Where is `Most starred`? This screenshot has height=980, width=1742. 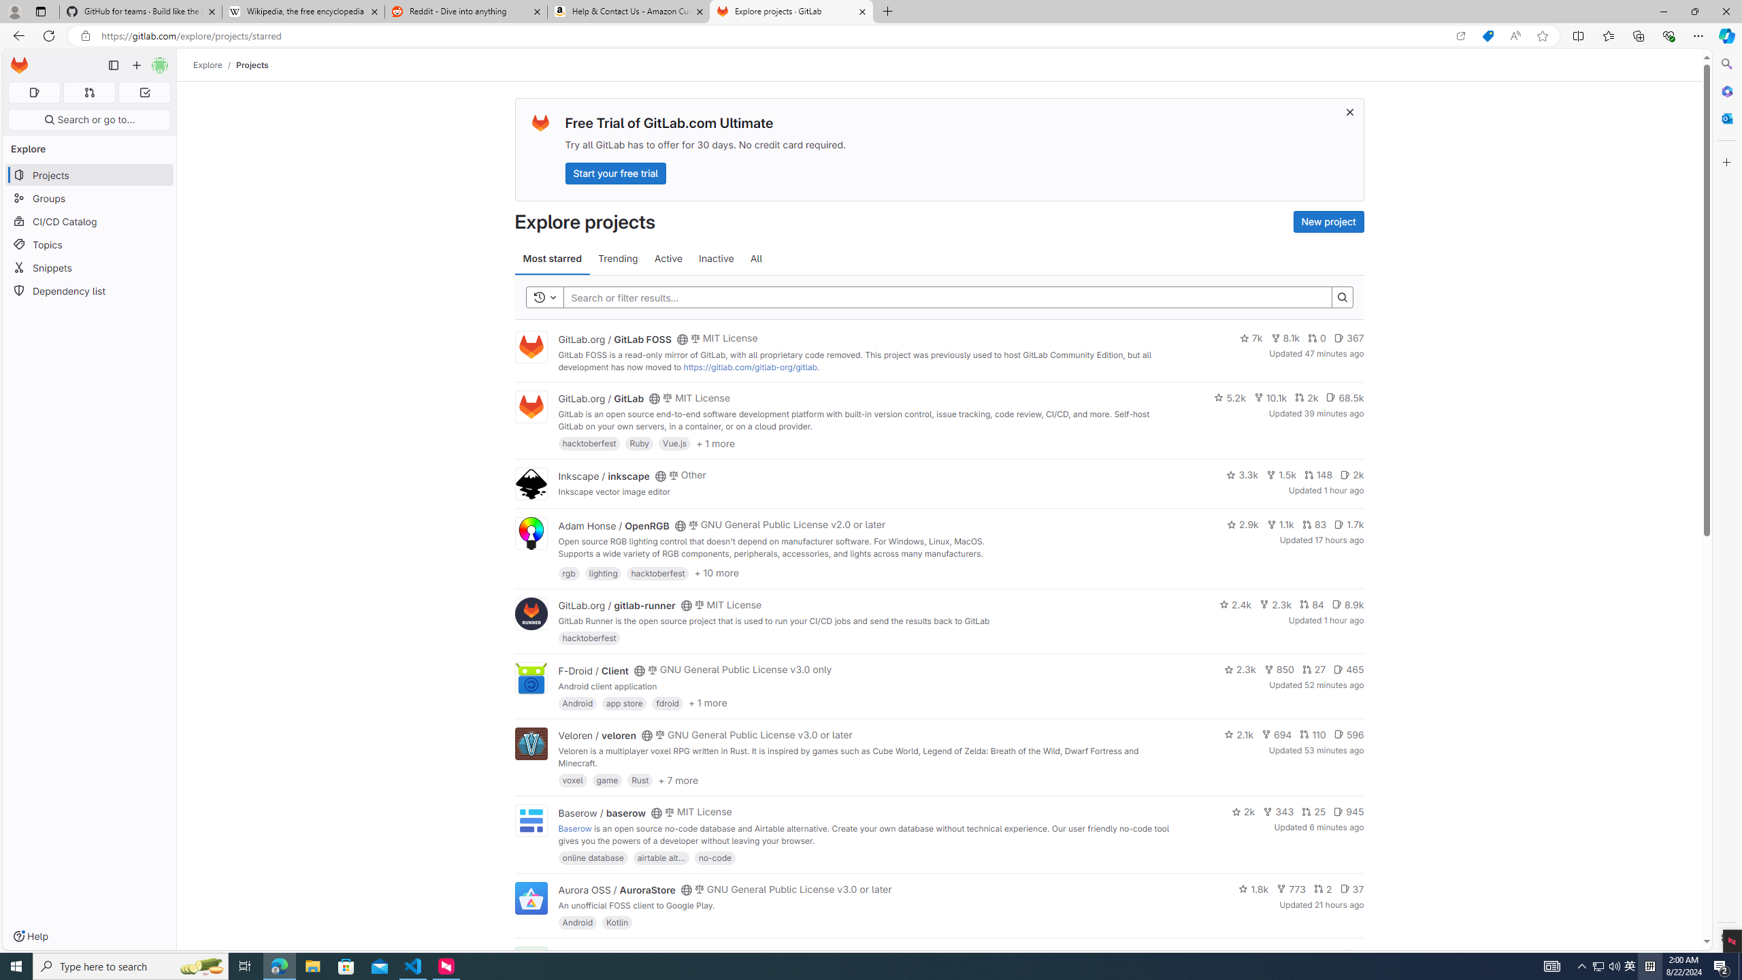 Most starred is located at coordinates (552, 259).